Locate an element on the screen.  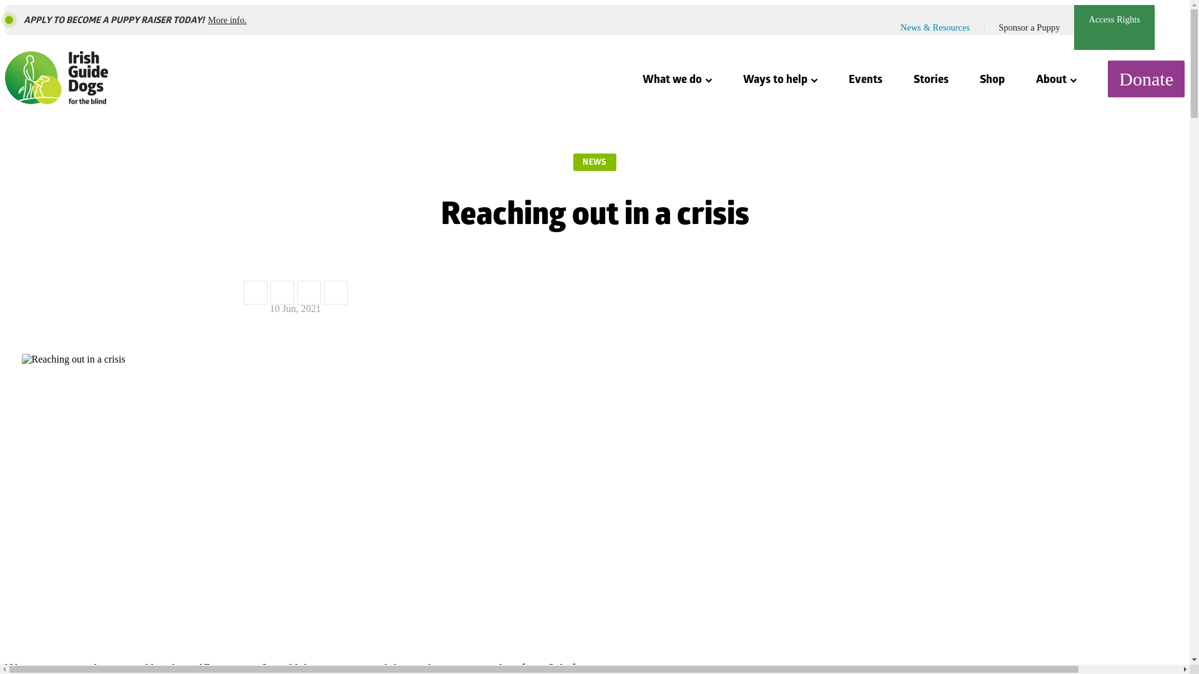
Access Rights is located at coordinates (1114, 27).